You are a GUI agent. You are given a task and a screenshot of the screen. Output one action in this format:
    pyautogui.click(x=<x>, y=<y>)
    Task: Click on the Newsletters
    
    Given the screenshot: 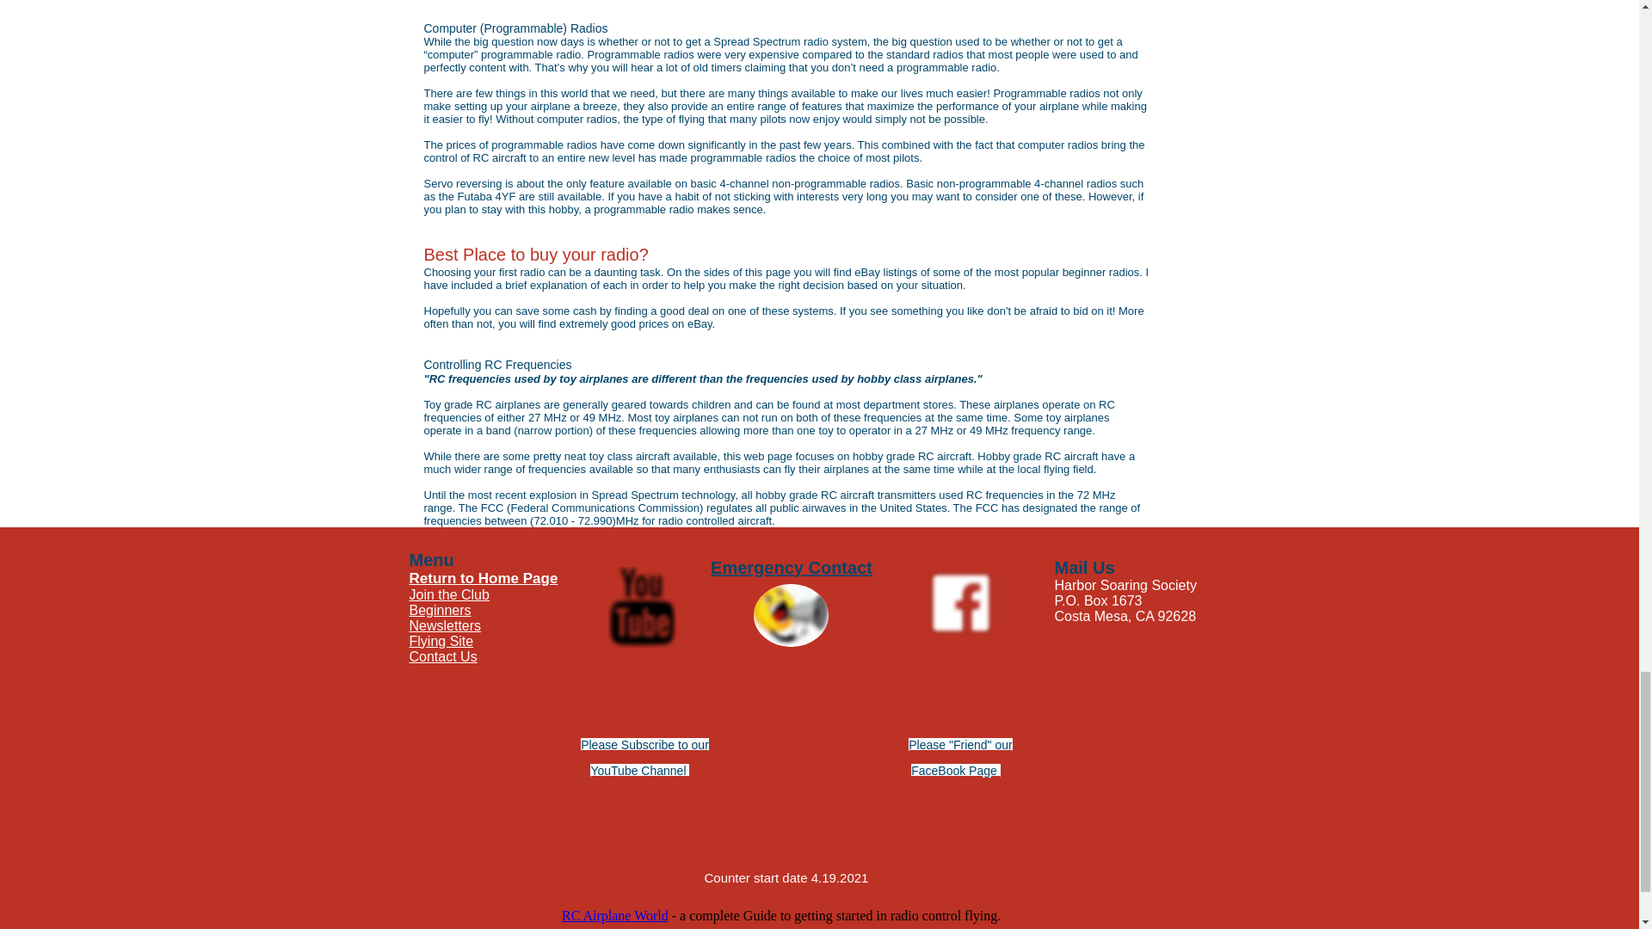 What is the action you would take?
    pyautogui.click(x=446, y=625)
    